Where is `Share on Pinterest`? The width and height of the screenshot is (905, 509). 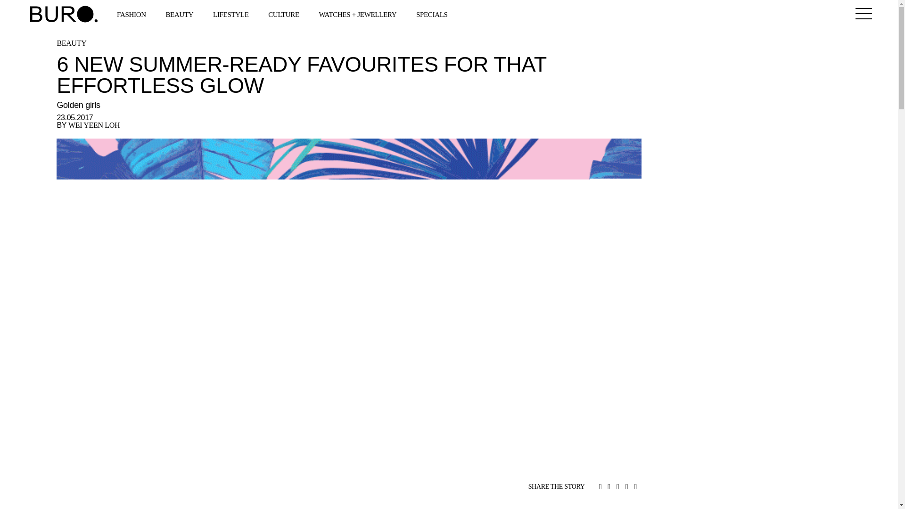
Share on Pinterest is located at coordinates (626, 487).